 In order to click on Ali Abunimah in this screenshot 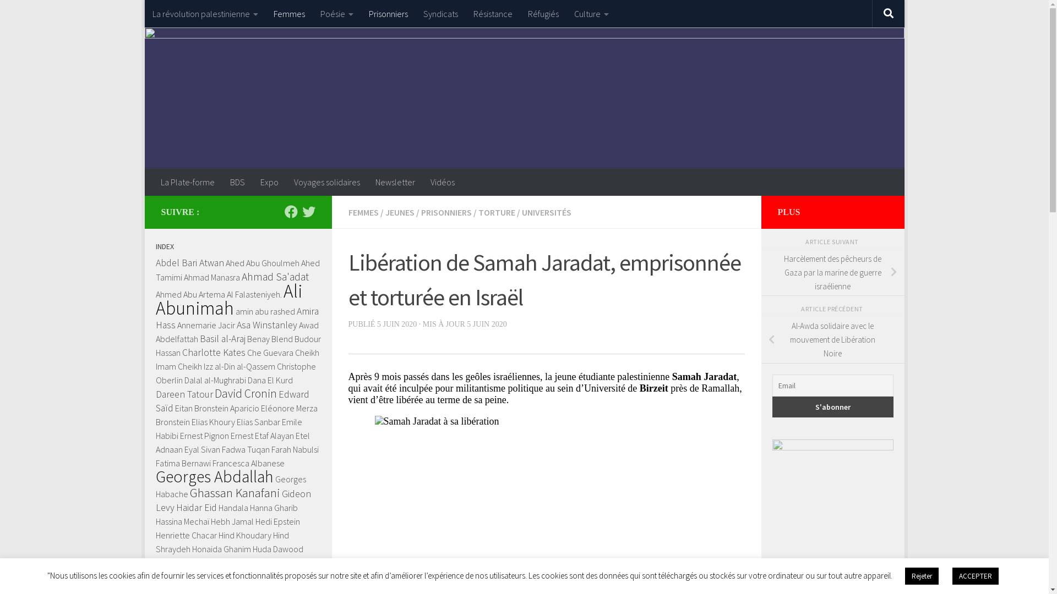, I will do `click(228, 299)`.